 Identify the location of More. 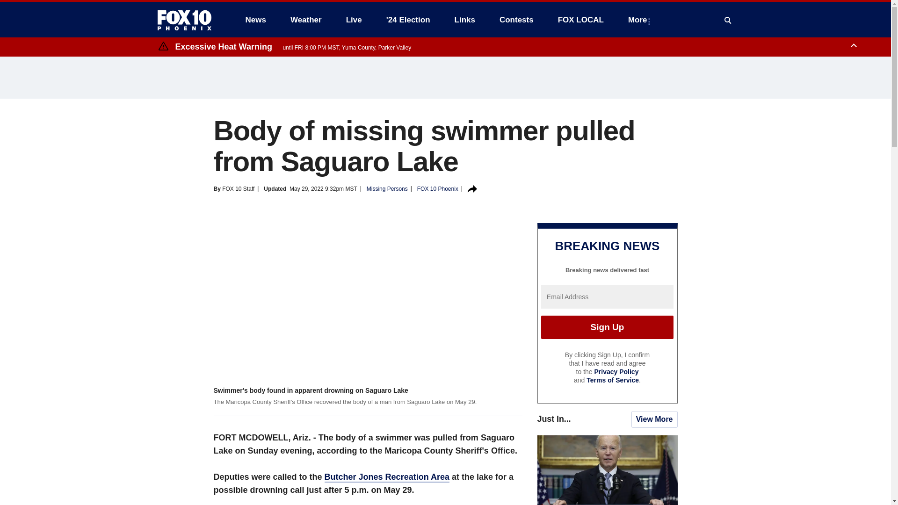
(639, 20).